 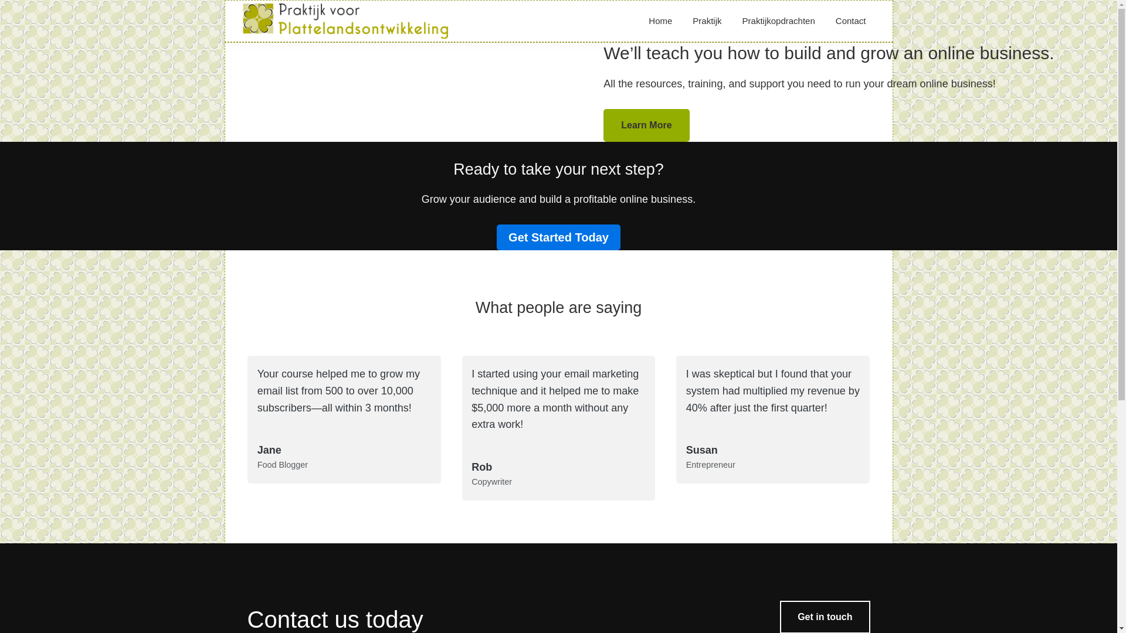 I want to click on Get in touch, so click(x=825, y=617).